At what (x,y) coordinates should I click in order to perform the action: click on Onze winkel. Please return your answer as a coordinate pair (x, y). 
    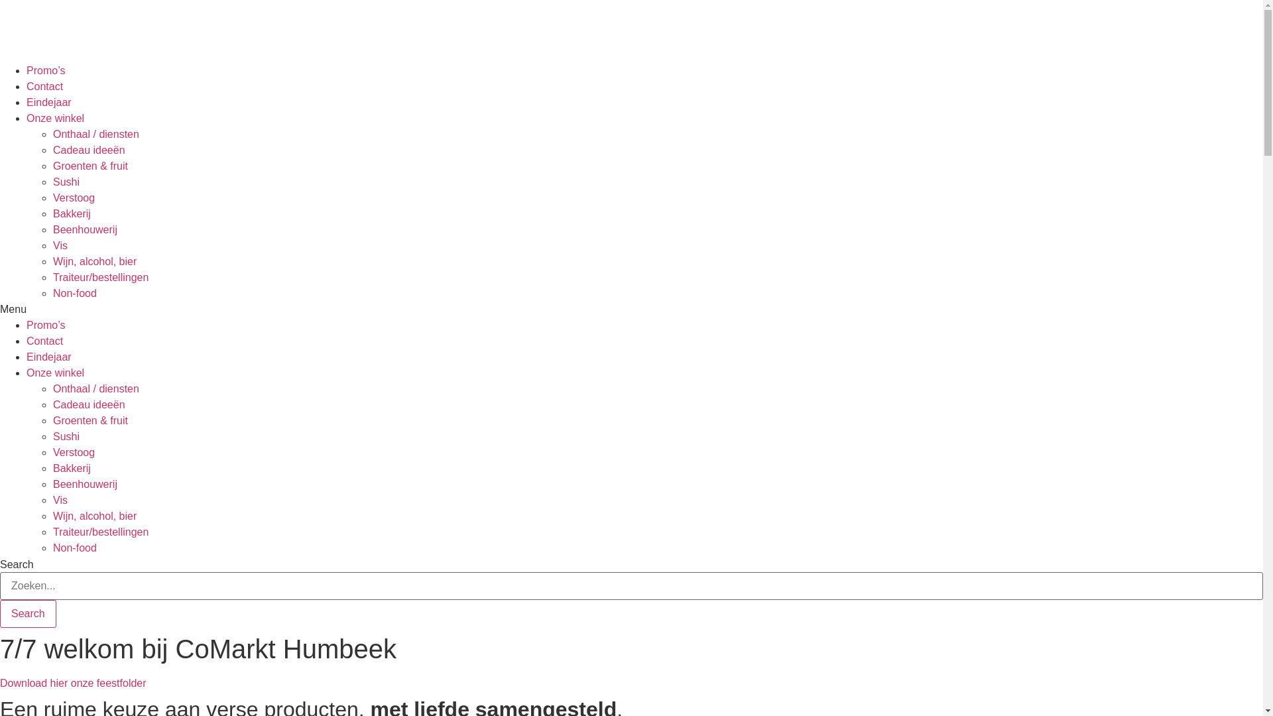
    Looking at the image, I should click on (56, 118).